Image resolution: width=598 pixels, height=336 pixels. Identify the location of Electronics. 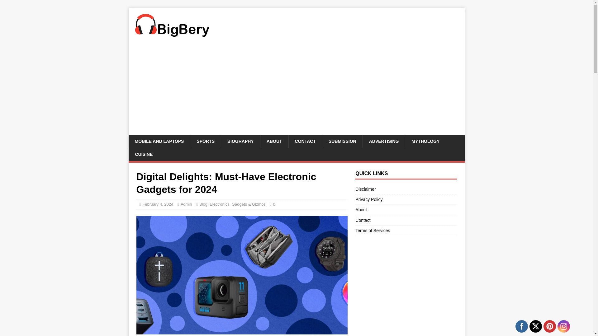
(220, 204).